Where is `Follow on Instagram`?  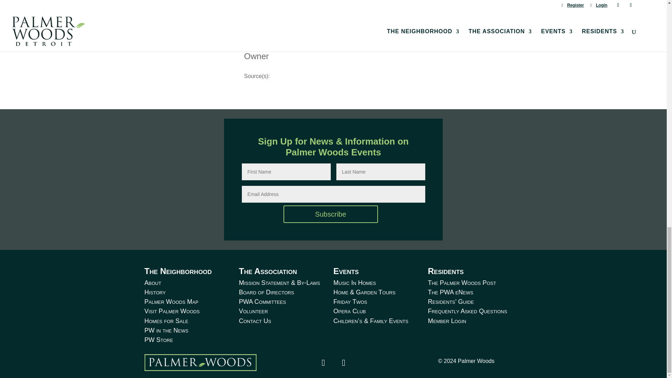
Follow on Instagram is located at coordinates (343, 363).